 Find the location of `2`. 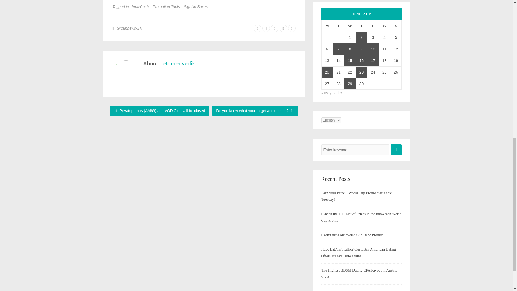

2 is located at coordinates (361, 37).